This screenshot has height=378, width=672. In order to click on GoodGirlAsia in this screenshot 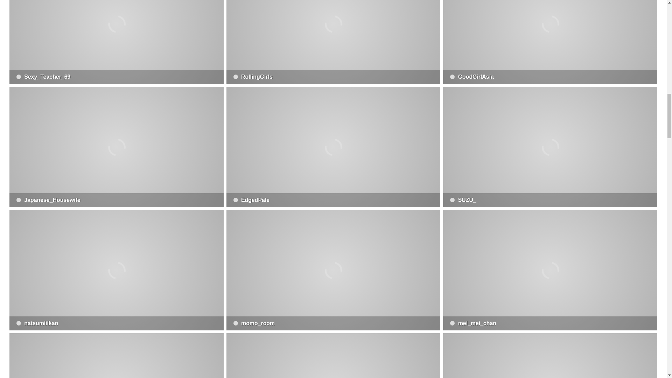, I will do `click(550, 42)`.